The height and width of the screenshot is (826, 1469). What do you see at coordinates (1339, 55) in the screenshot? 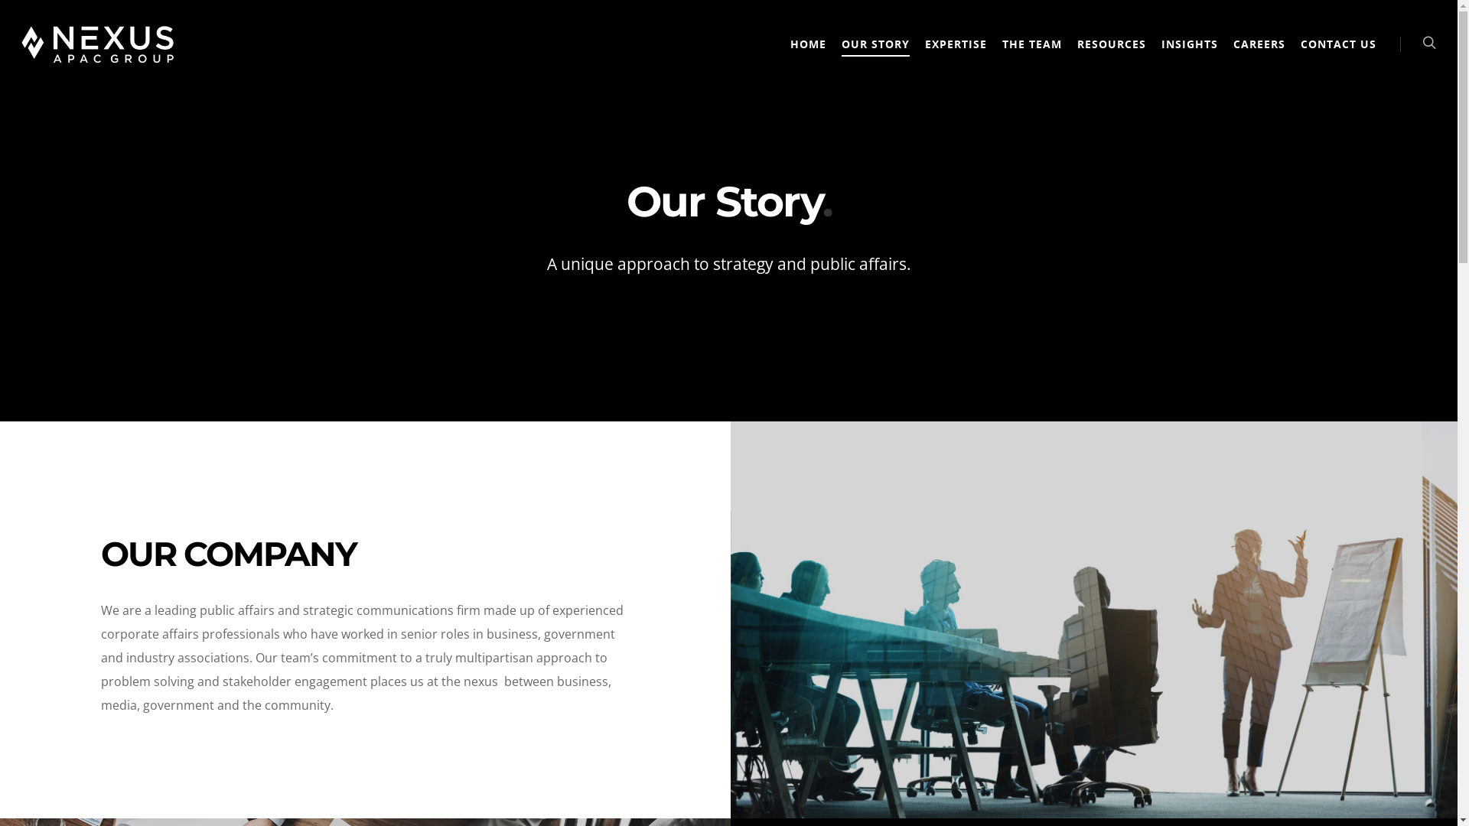
I see `CONTACT US` at bounding box center [1339, 55].